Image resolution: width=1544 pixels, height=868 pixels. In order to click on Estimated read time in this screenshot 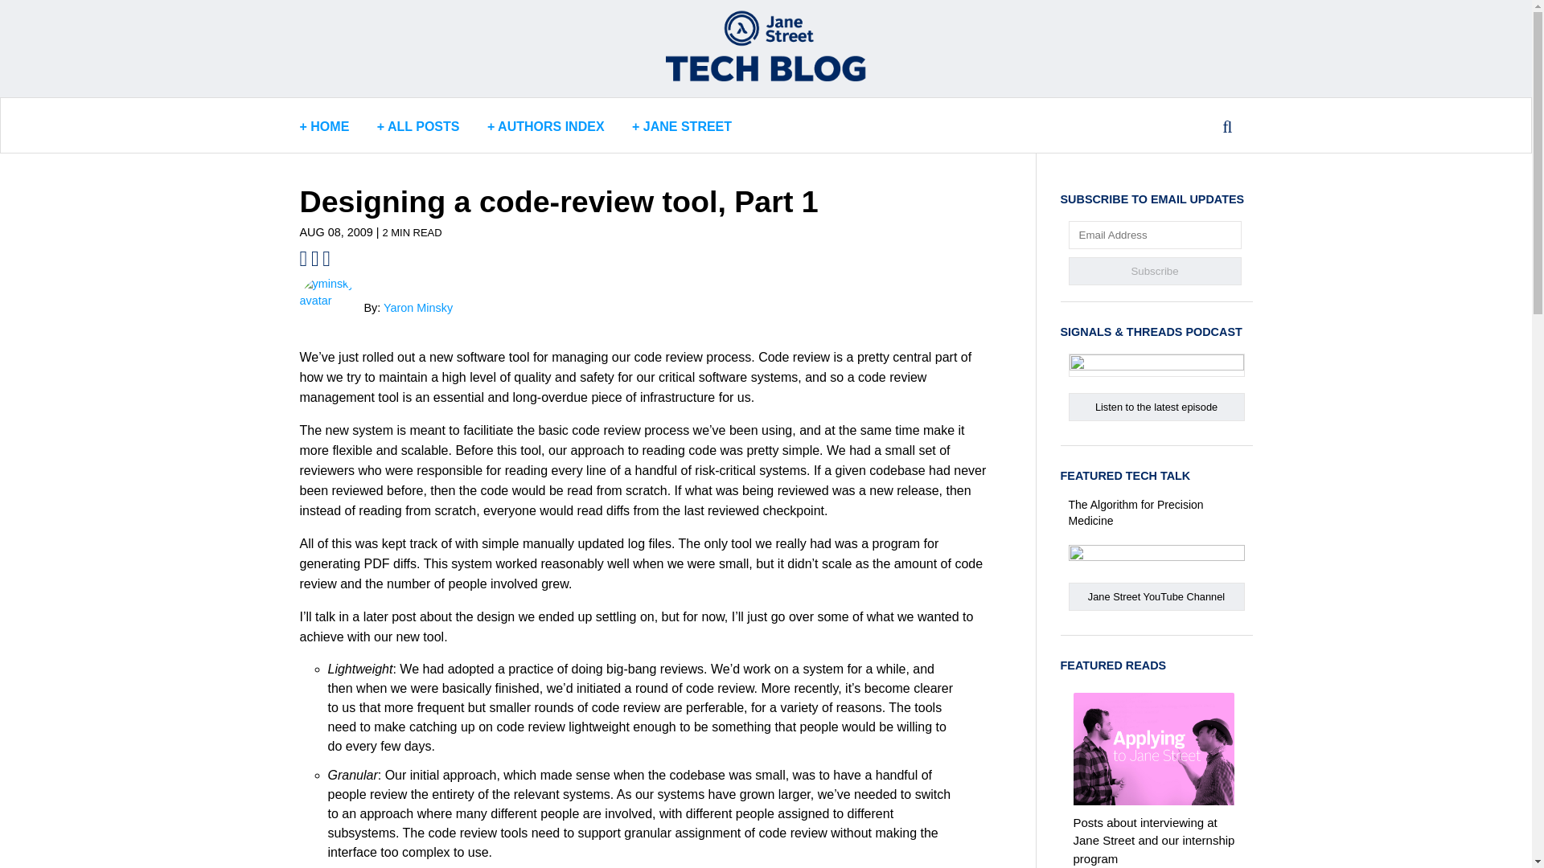, I will do `click(412, 232)`.